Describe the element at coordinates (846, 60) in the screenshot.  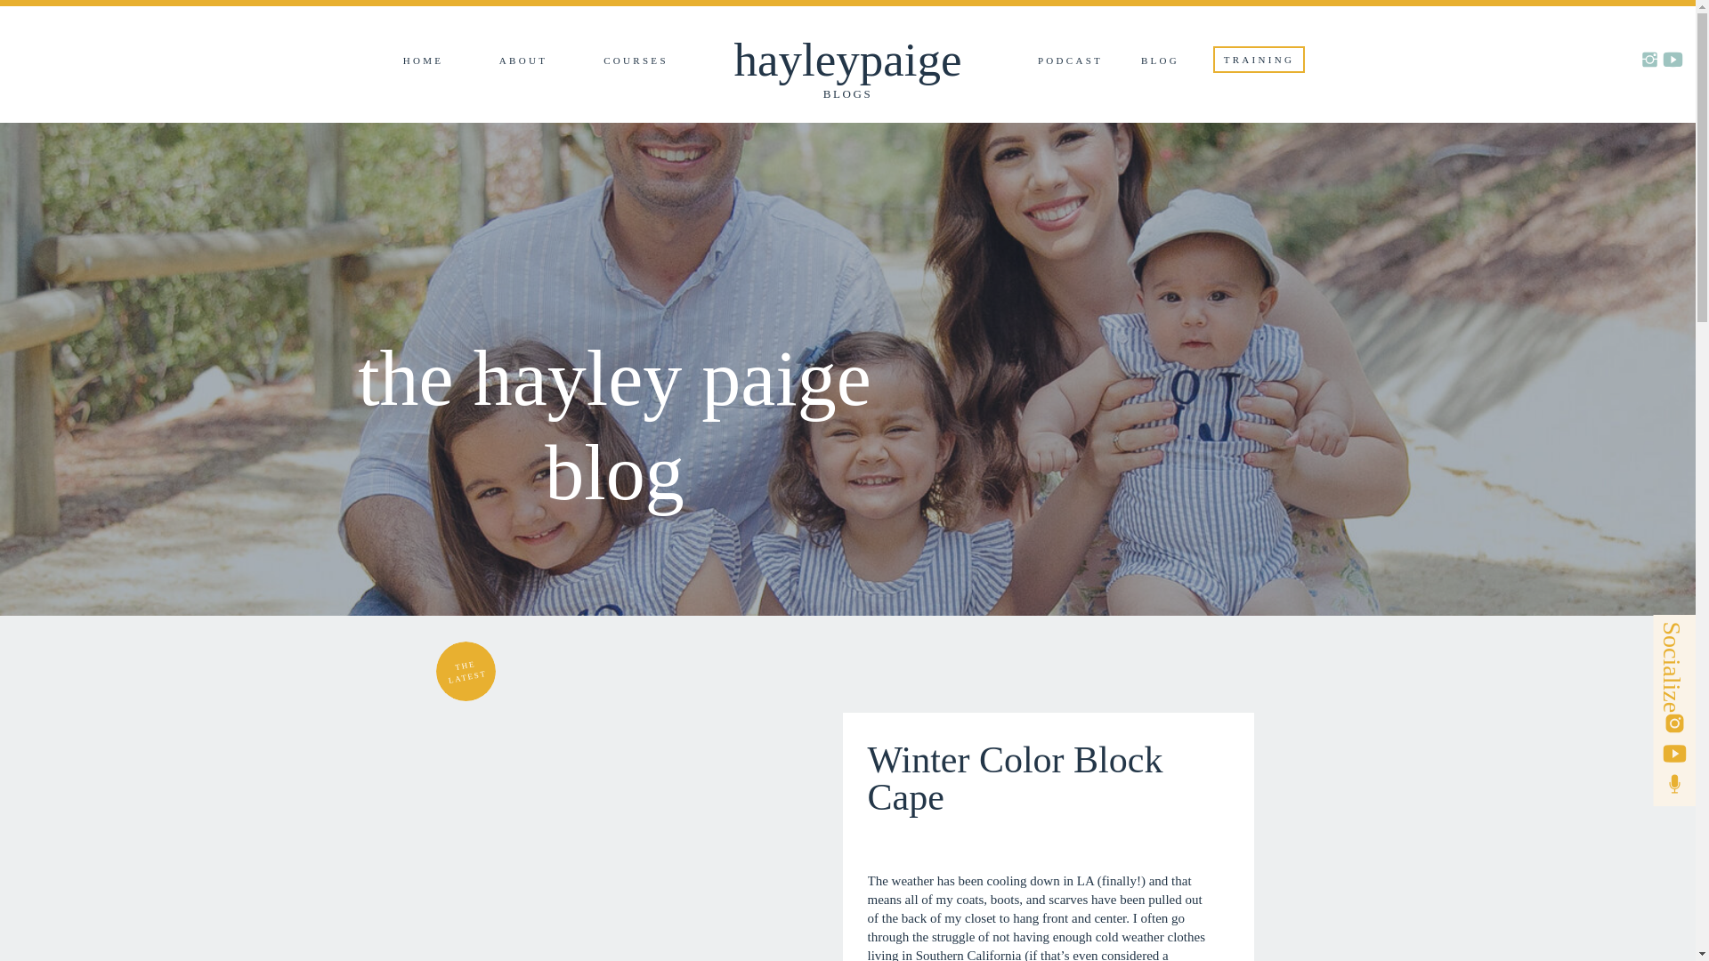
I see `hayleypaige` at that location.